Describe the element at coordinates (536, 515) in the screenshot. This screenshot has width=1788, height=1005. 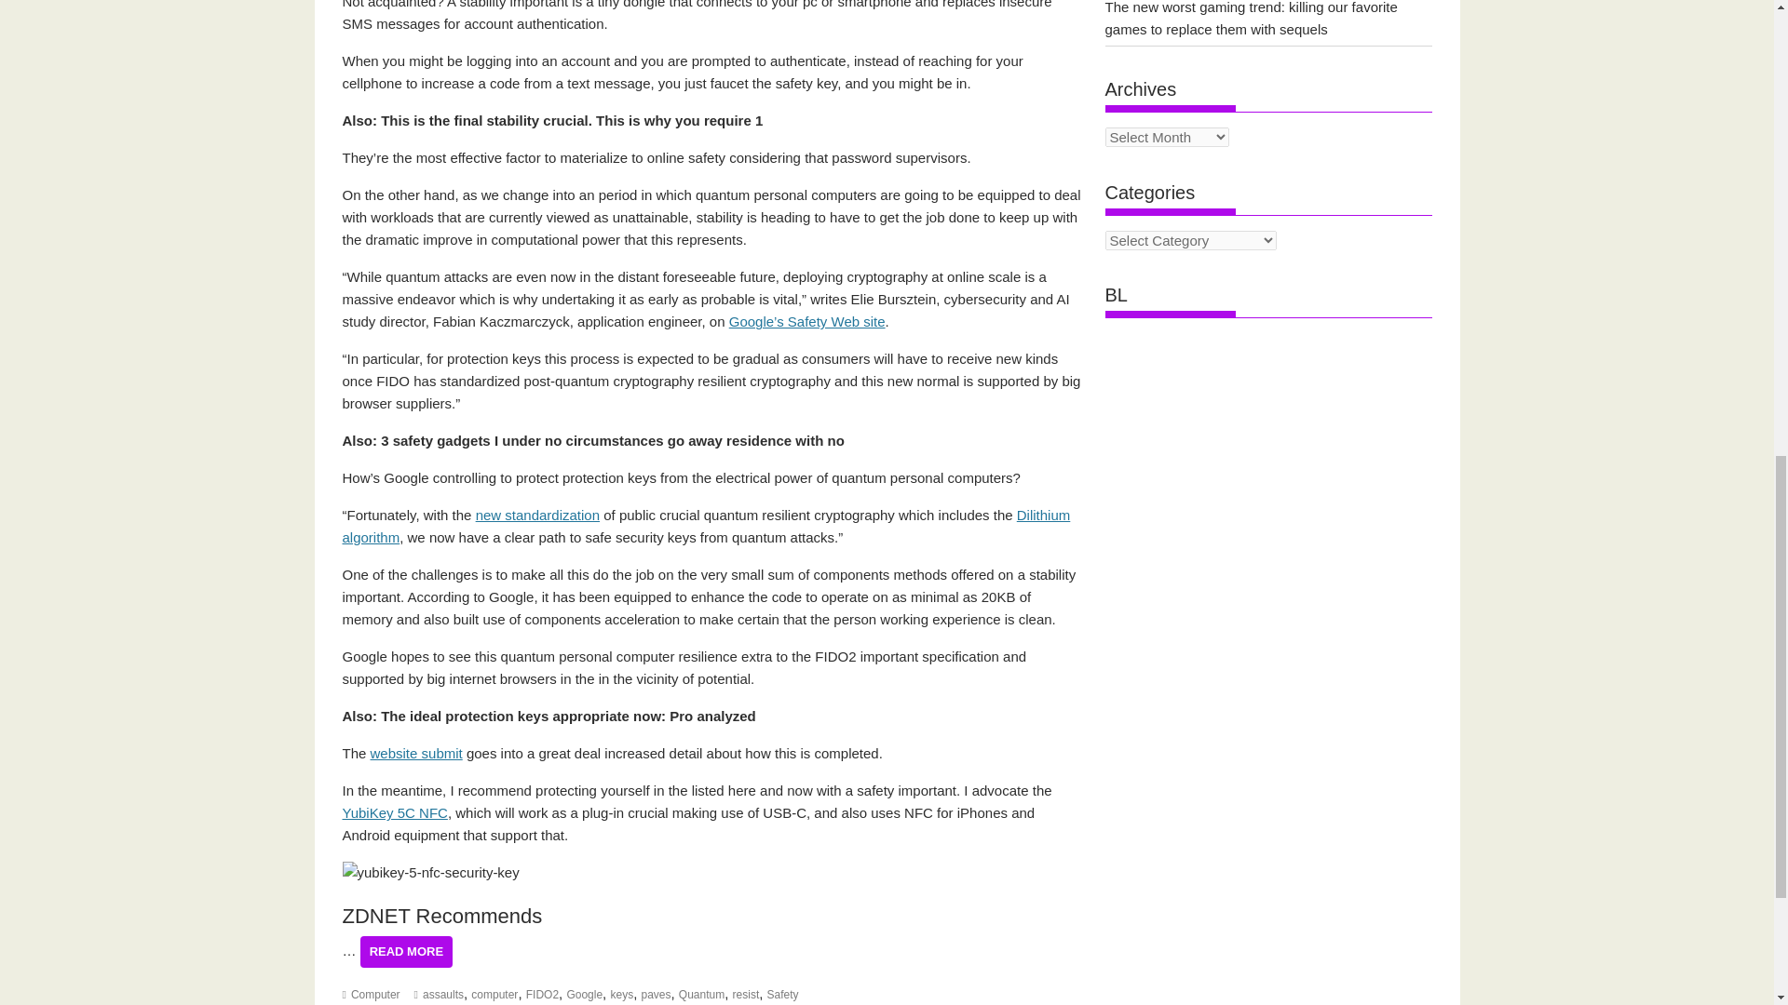
I see `new standardization` at that location.